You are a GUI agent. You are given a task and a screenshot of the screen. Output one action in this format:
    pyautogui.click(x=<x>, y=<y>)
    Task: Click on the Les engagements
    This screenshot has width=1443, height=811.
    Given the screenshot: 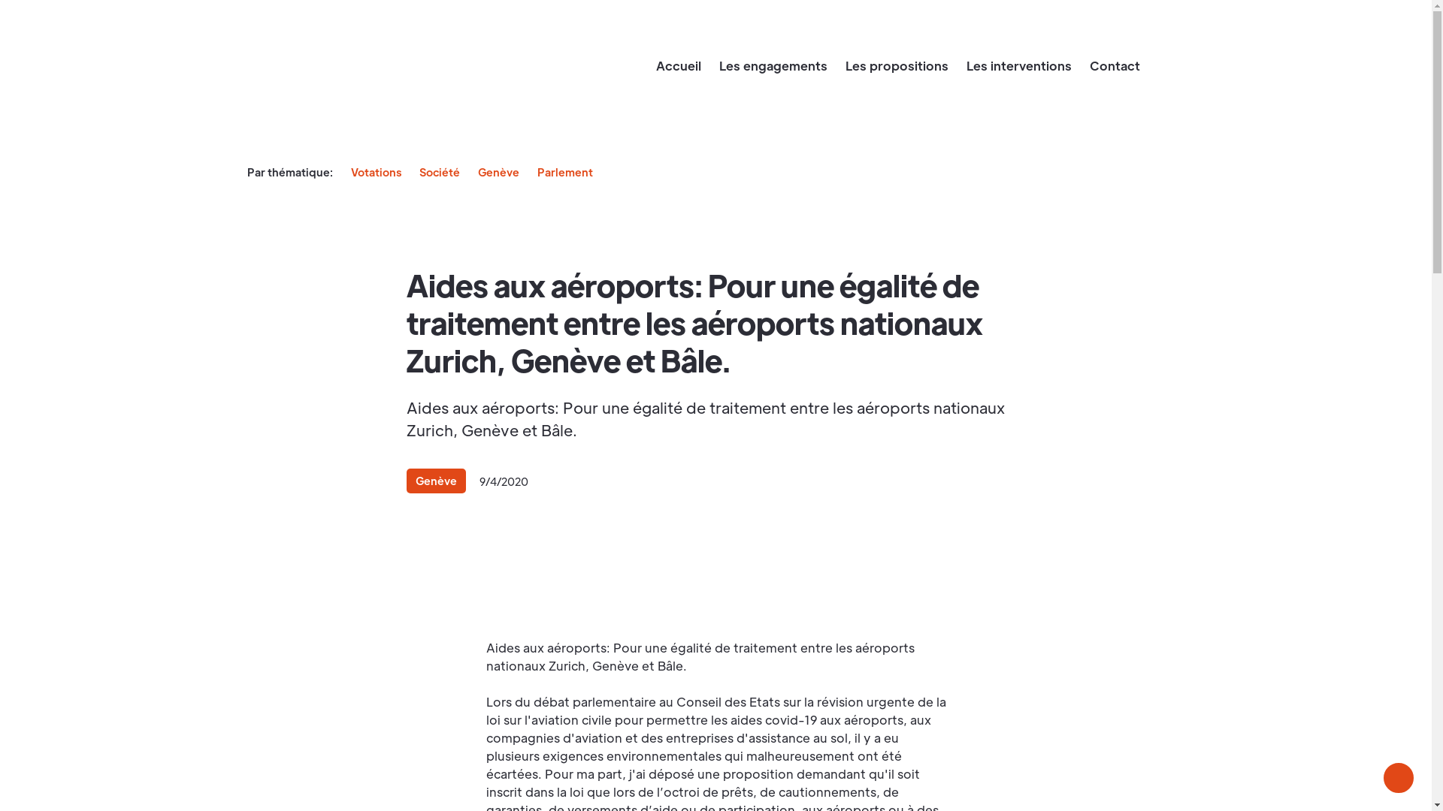 What is the action you would take?
    pyautogui.click(x=773, y=66)
    